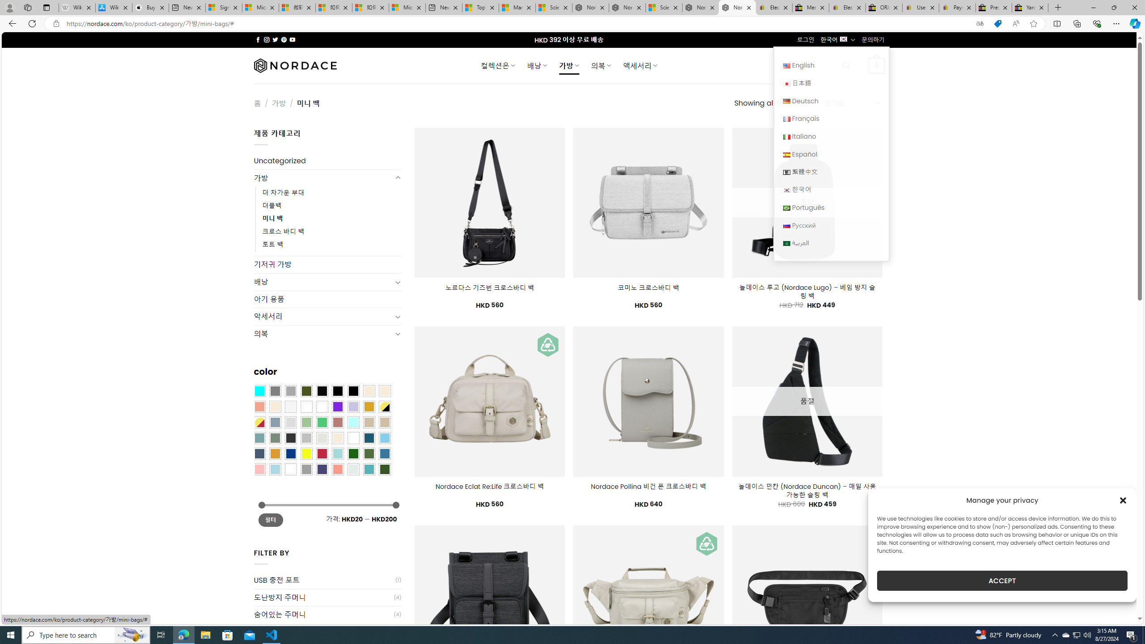  Describe the element at coordinates (284, 39) in the screenshot. I see `Follow on Pinterest` at that location.